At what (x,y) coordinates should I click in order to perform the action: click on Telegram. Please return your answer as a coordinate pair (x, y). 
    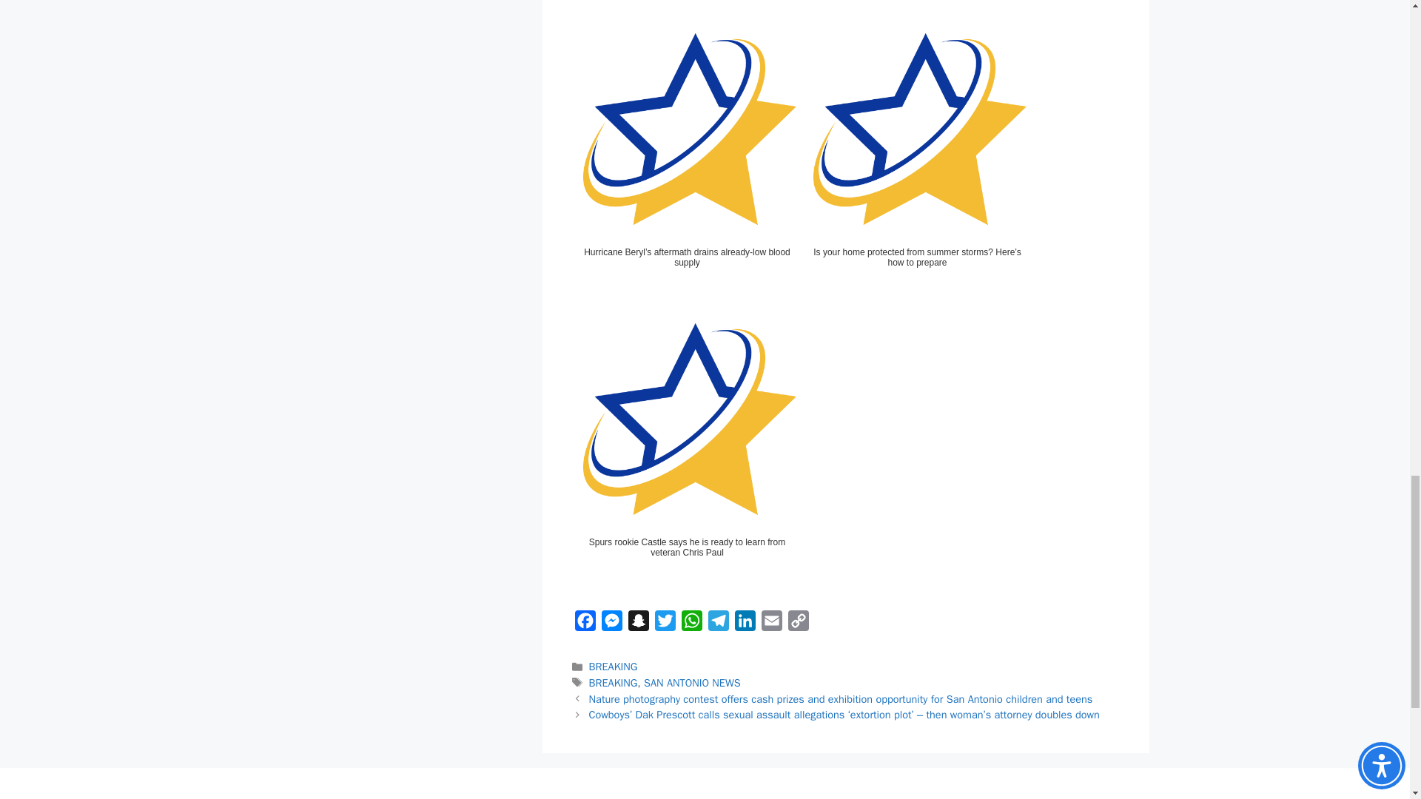
    Looking at the image, I should click on (718, 624).